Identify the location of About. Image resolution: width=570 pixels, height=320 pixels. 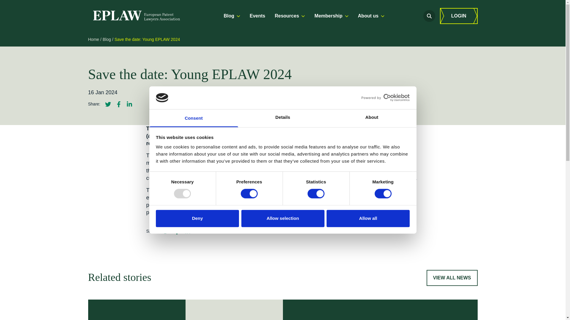
(372, 118).